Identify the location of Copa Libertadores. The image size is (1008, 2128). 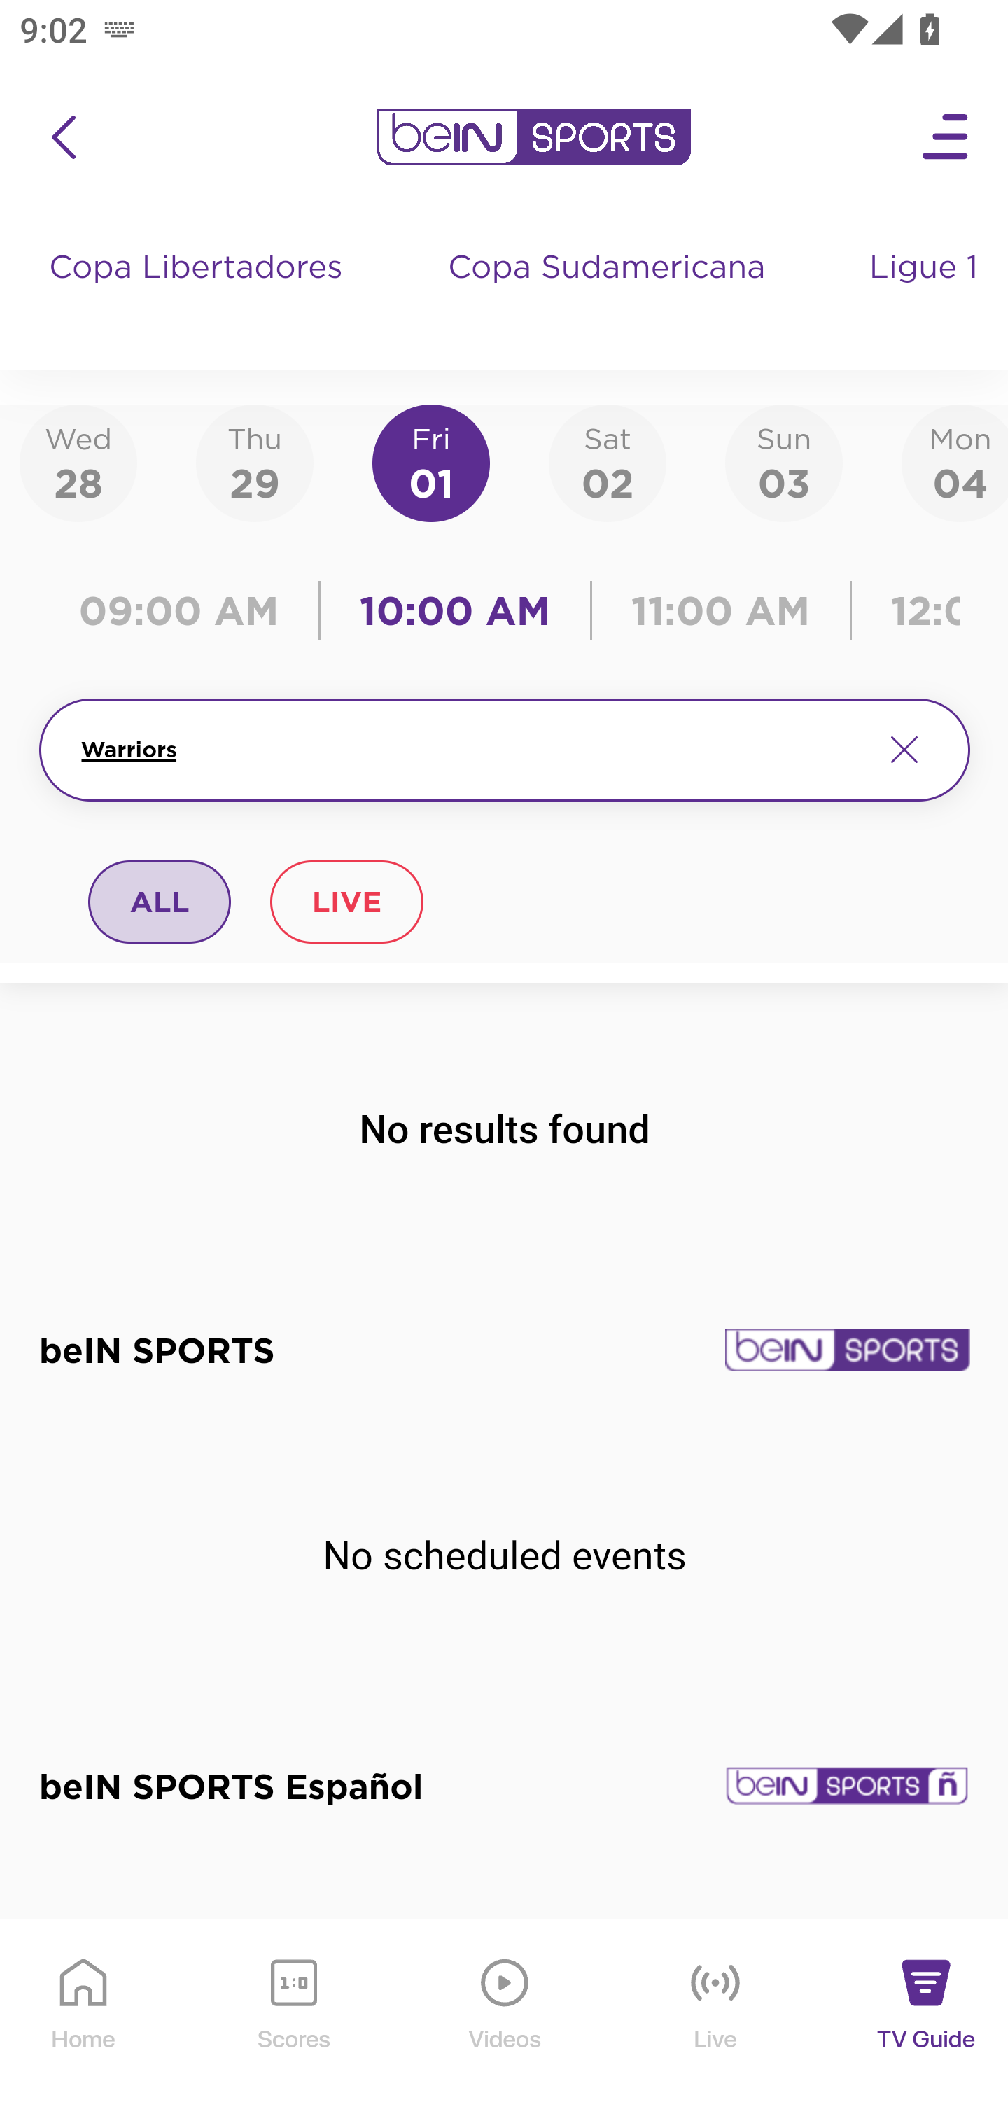
(199, 294).